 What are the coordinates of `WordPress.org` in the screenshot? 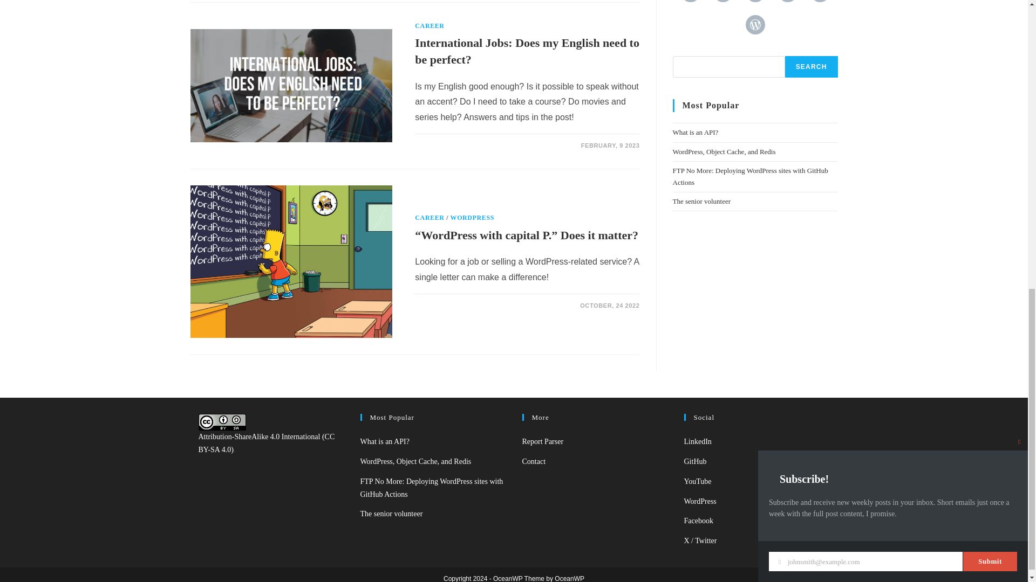 It's located at (700, 501).